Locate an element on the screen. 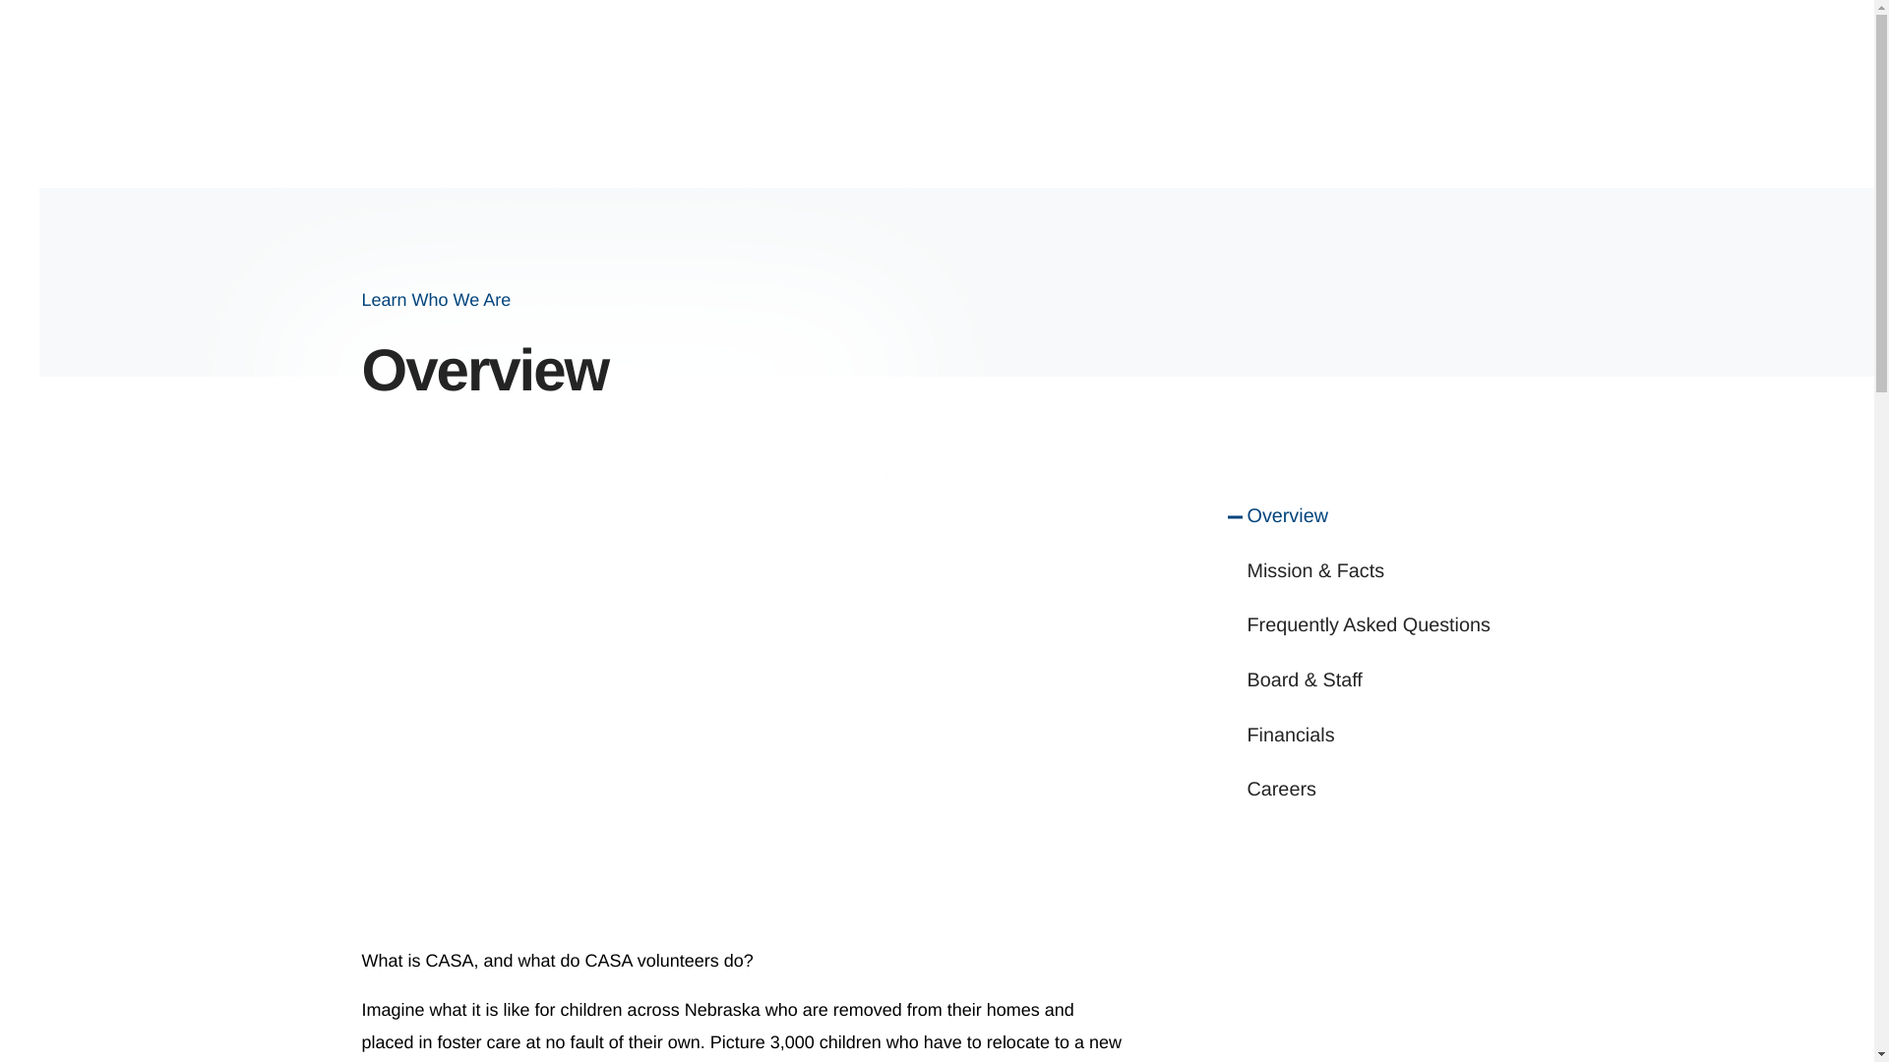 The width and height of the screenshot is (1889, 1062). Financials is located at coordinates (1379, 736).